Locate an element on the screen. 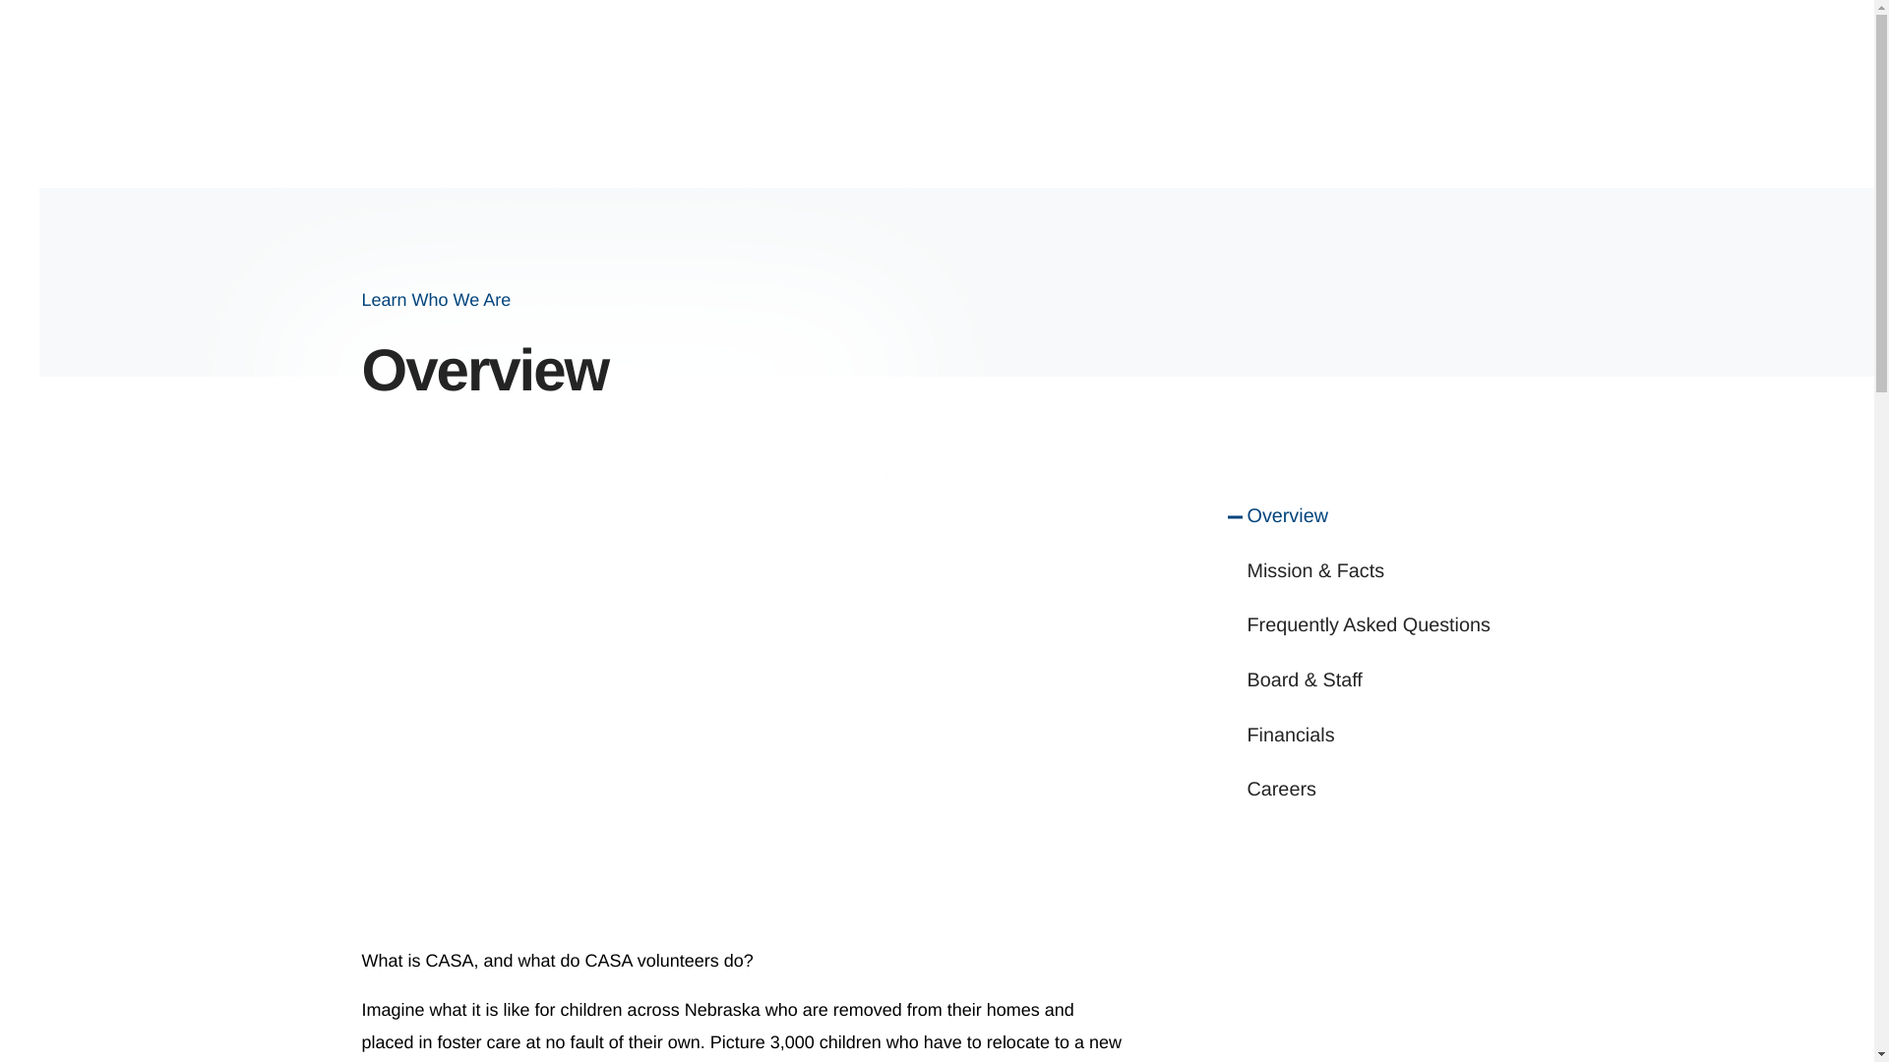 The width and height of the screenshot is (1889, 1062). Financials is located at coordinates (1379, 736).